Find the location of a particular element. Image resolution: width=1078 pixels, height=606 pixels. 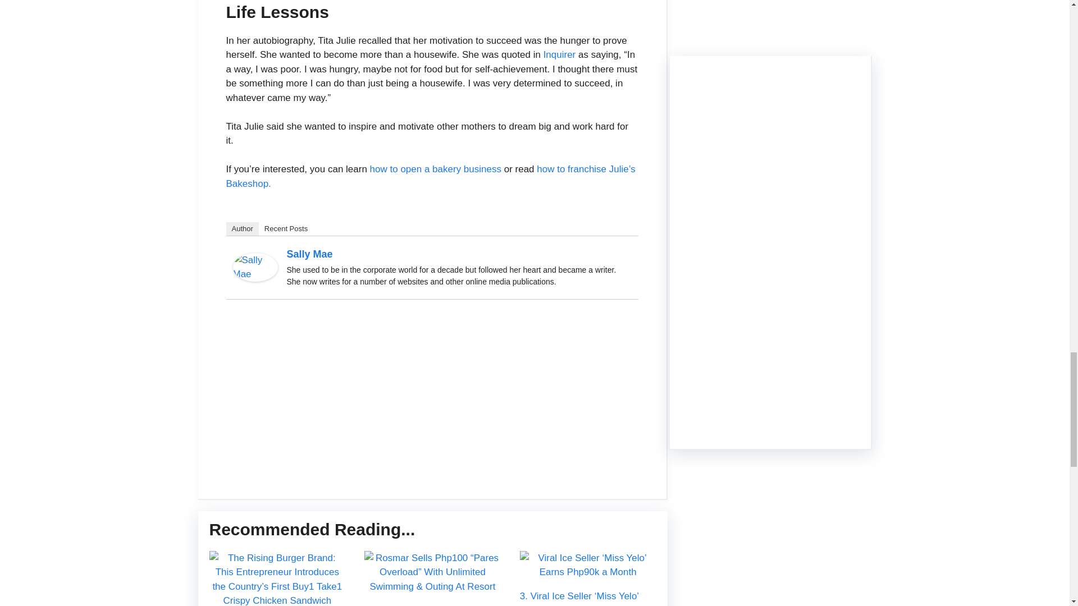

Sally Mae is located at coordinates (255, 278).